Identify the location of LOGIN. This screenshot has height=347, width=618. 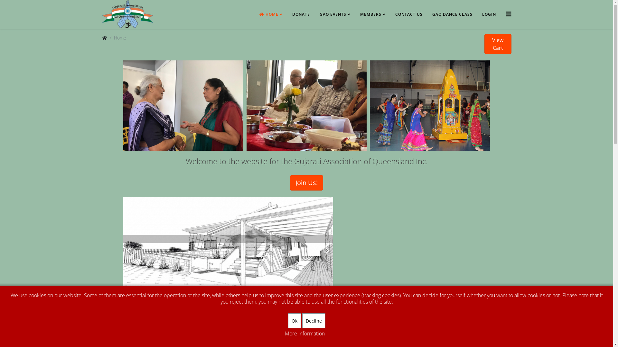
(489, 14).